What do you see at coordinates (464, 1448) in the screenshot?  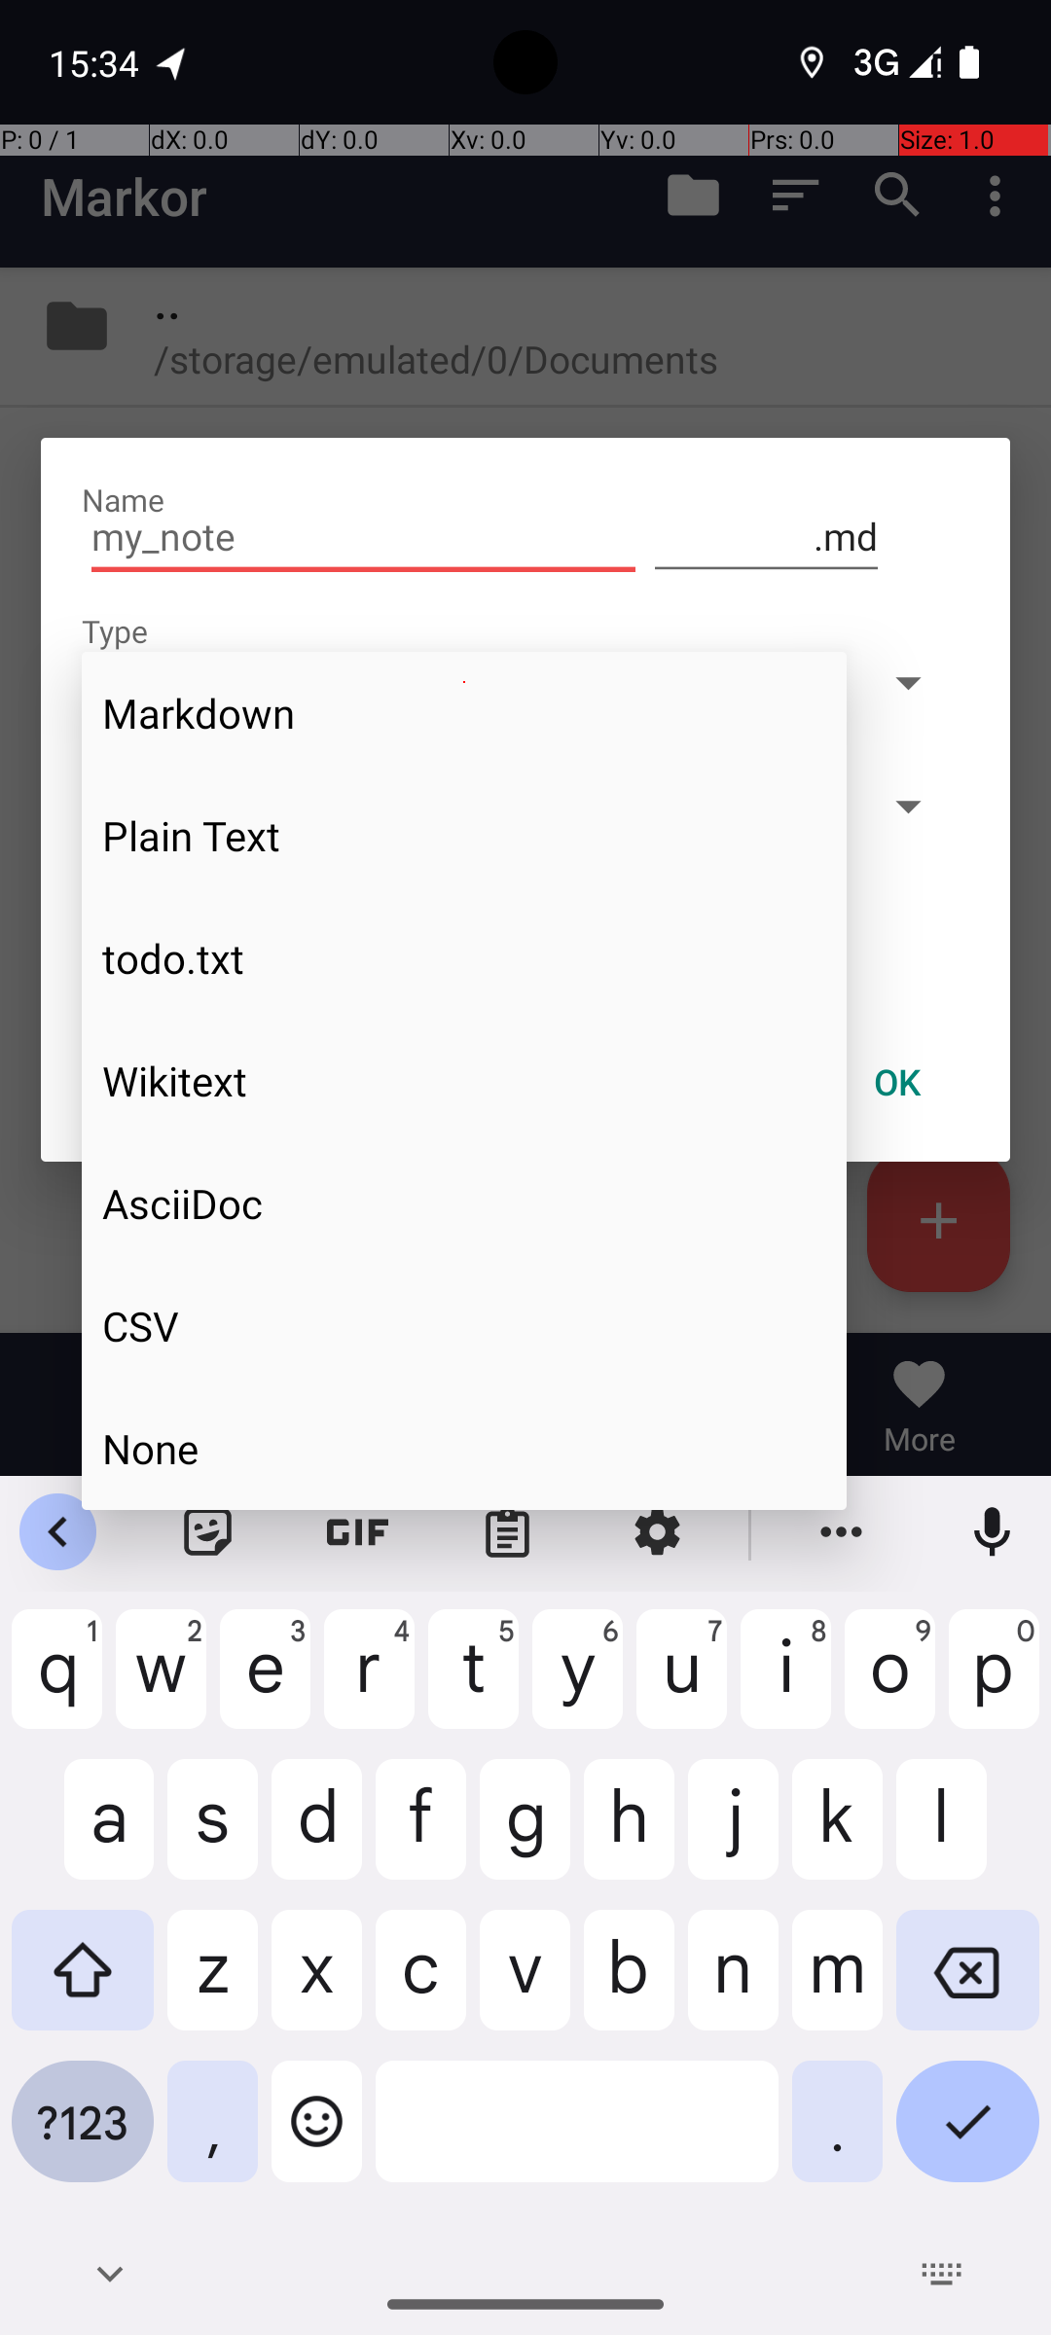 I see `None` at bounding box center [464, 1448].